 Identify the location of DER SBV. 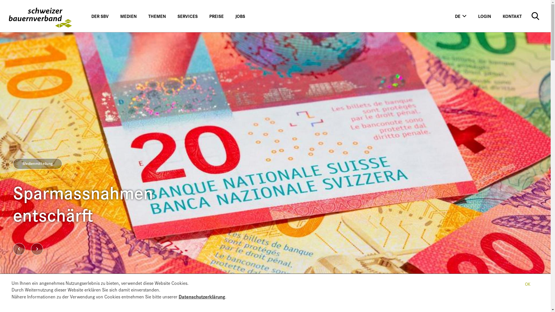
(100, 16).